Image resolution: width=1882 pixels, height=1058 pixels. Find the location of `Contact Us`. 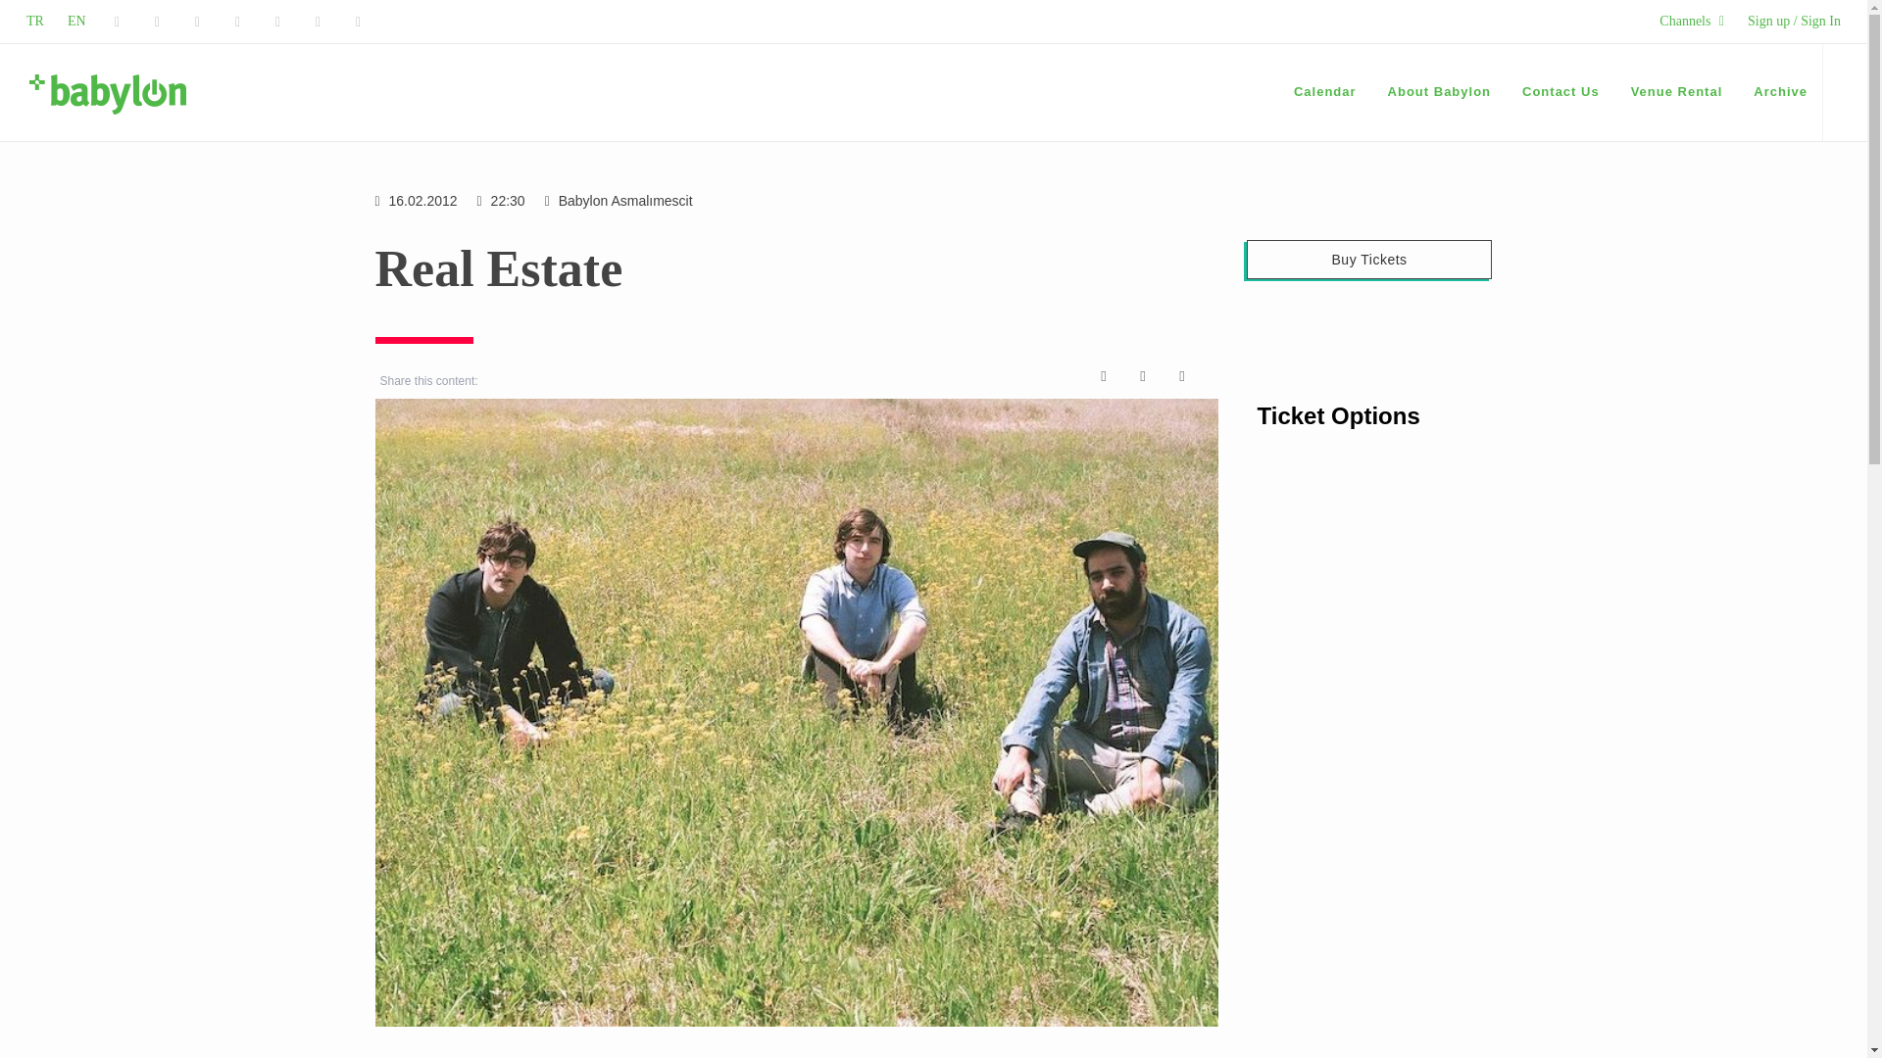

Contact Us is located at coordinates (1560, 92).